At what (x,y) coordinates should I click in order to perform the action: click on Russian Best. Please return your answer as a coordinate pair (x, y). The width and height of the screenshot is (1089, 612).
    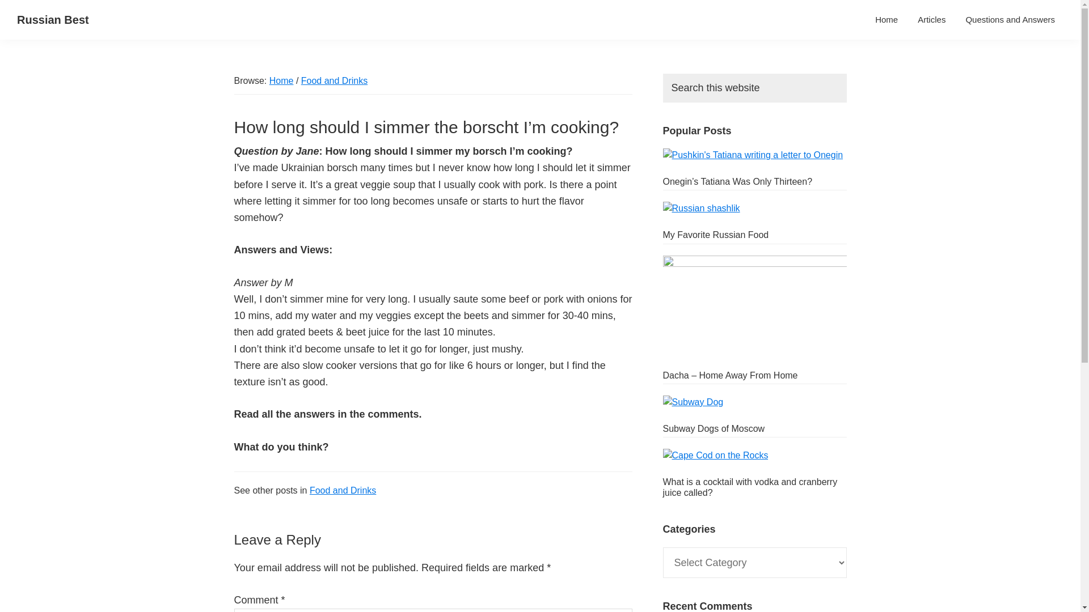
    Looking at the image, I should click on (53, 19).